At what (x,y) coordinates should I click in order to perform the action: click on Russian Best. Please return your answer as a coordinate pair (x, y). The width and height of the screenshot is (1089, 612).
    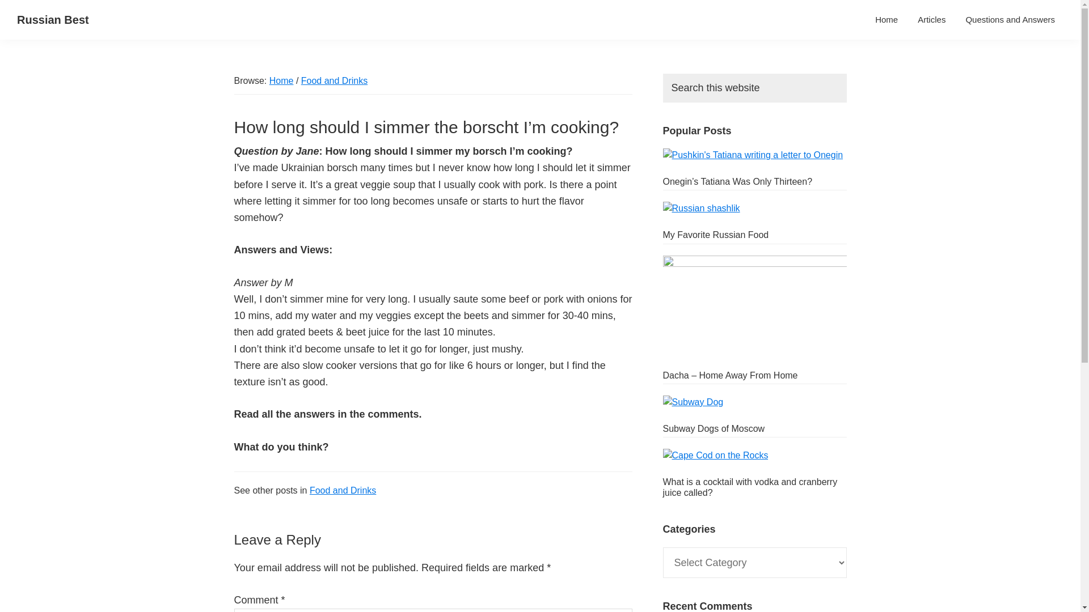
    Looking at the image, I should click on (53, 19).